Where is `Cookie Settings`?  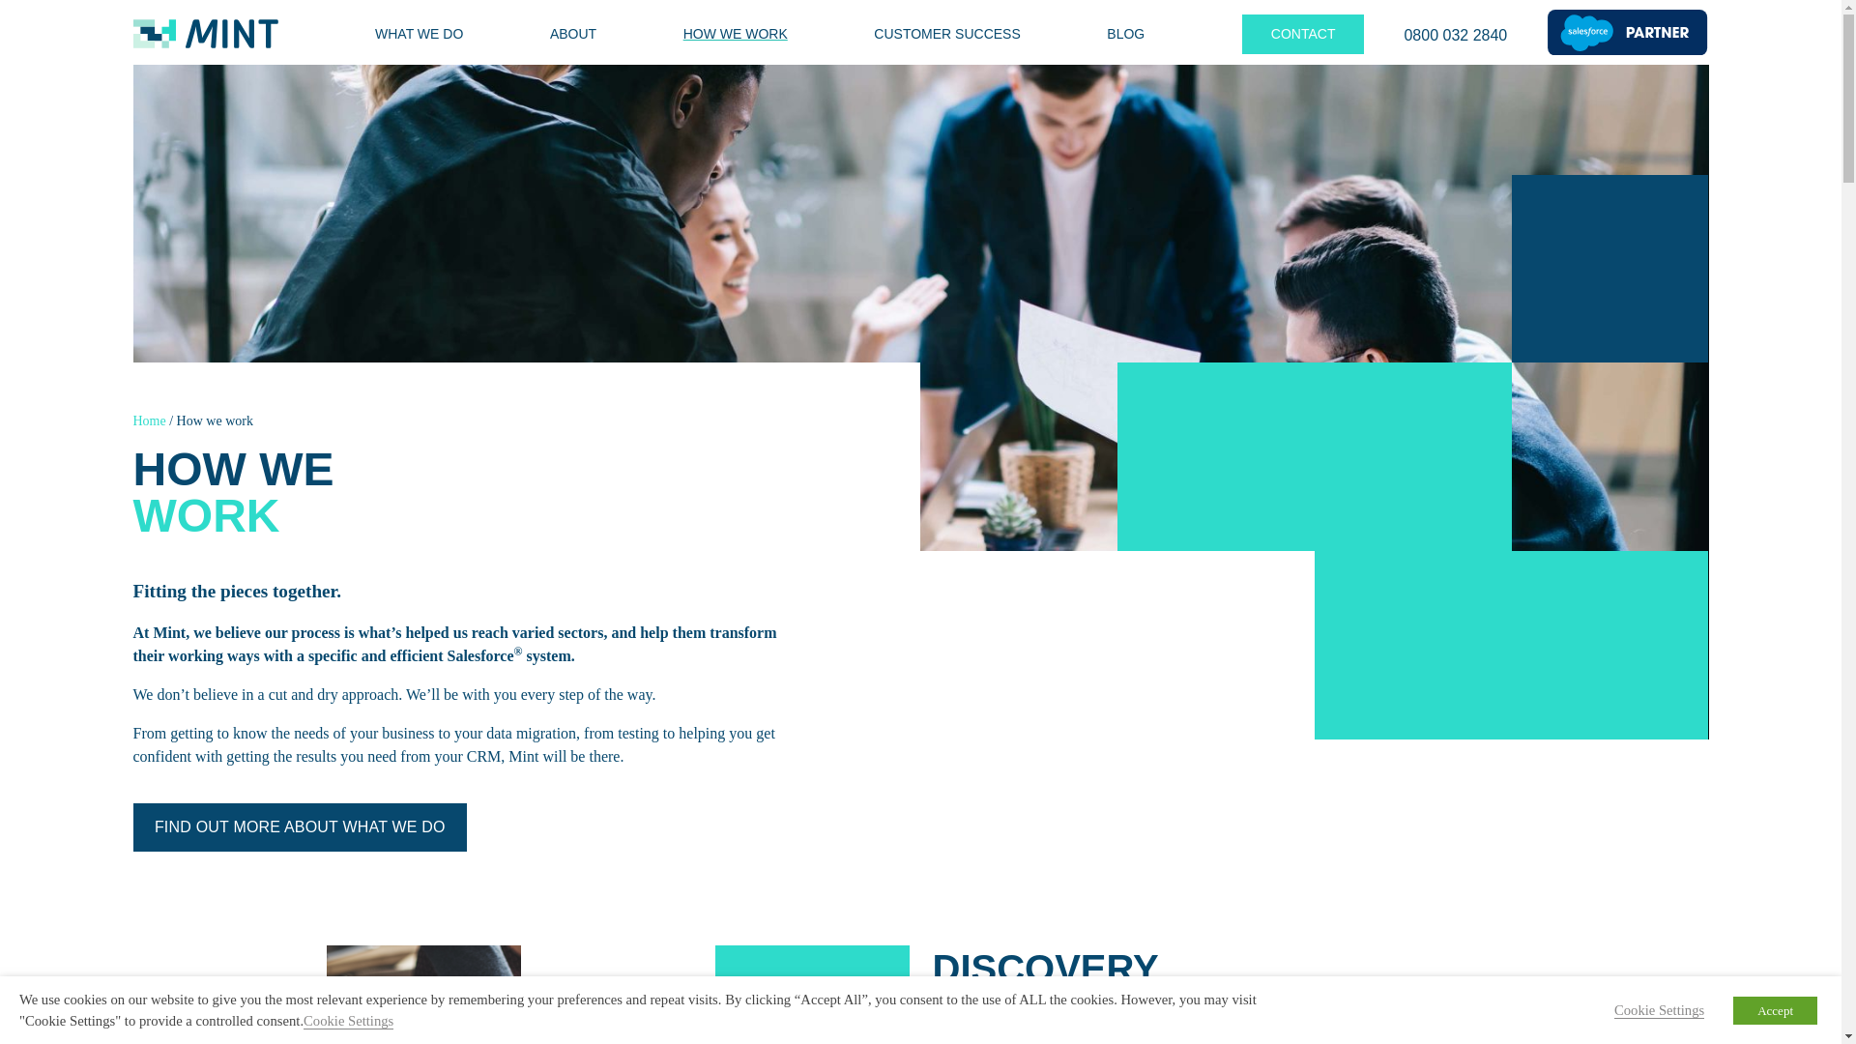 Cookie Settings is located at coordinates (348, 1021).